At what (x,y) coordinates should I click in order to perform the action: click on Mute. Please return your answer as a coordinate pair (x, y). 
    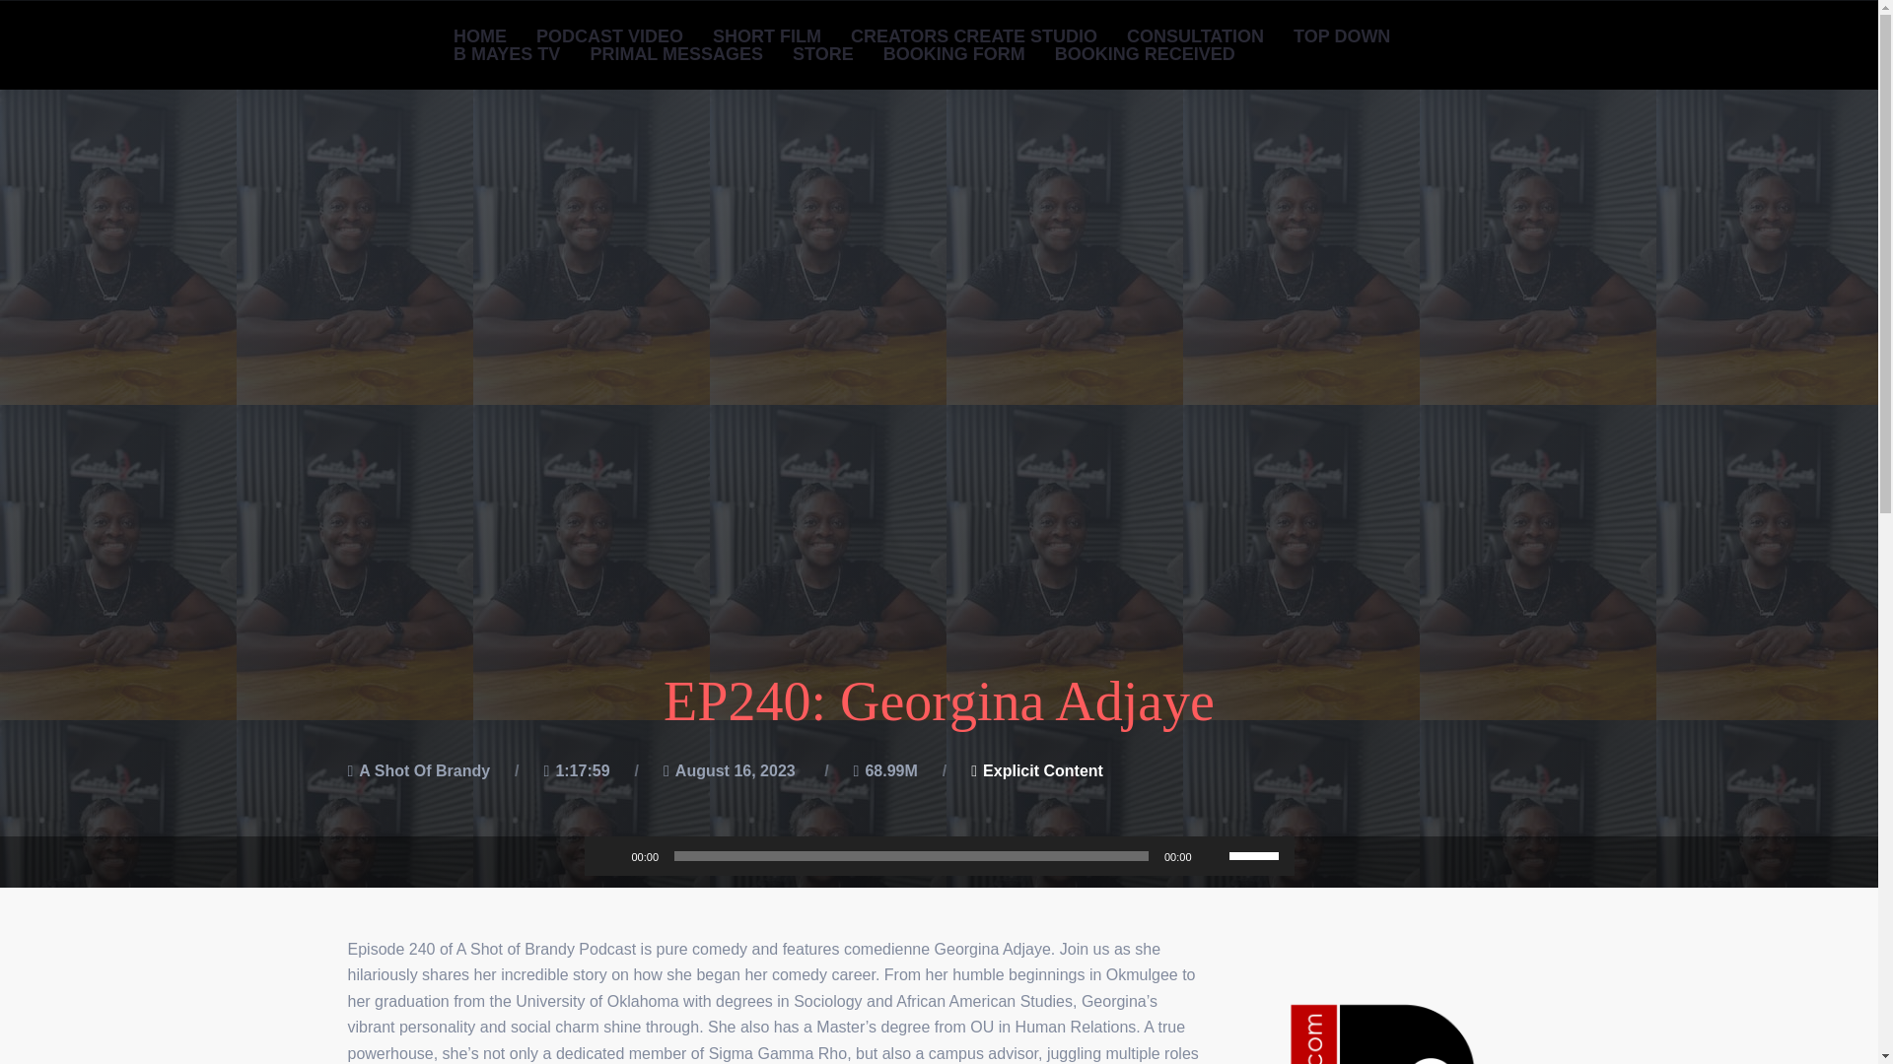
    Looking at the image, I should click on (1213, 855).